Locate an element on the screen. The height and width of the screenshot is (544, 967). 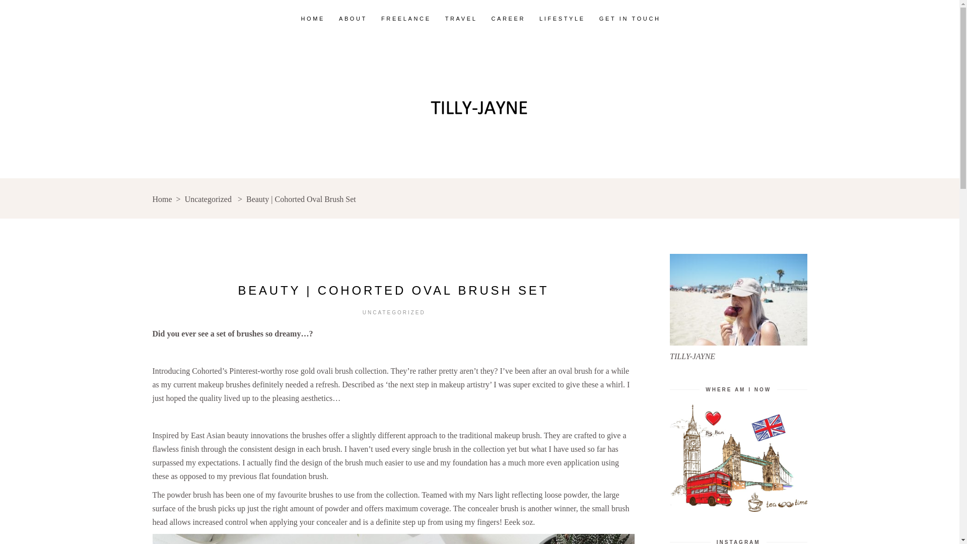
FREELANCE is located at coordinates (406, 18).